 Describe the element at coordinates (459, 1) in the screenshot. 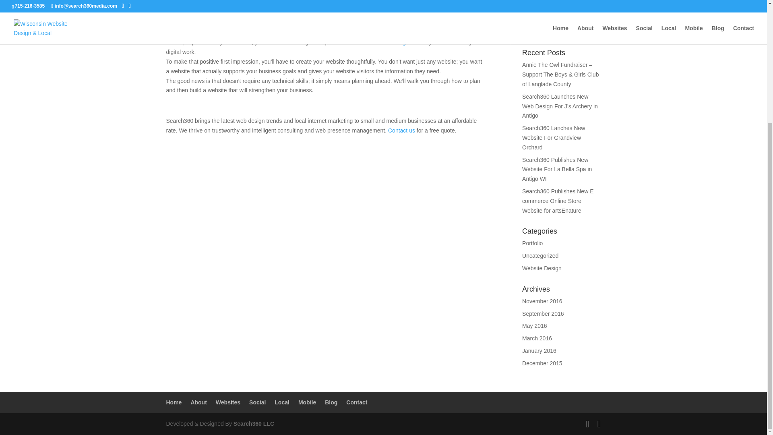

I see `Search360 LLC` at that location.